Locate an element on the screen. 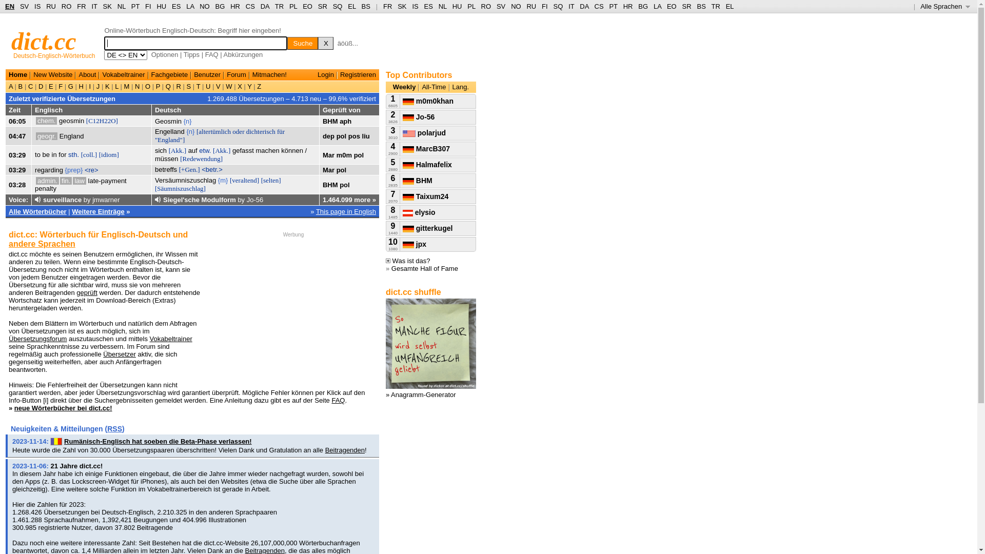 Image resolution: width=985 pixels, height=554 pixels. NL is located at coordinates (443, 6).